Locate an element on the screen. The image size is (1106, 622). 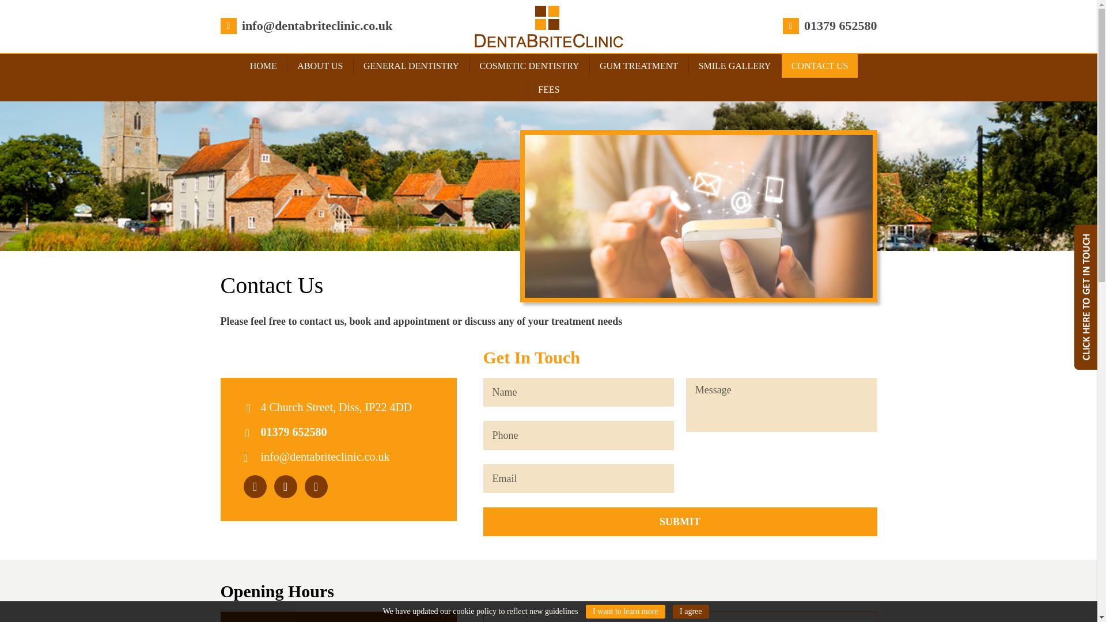
Mail is located at coordinates (306, 24).